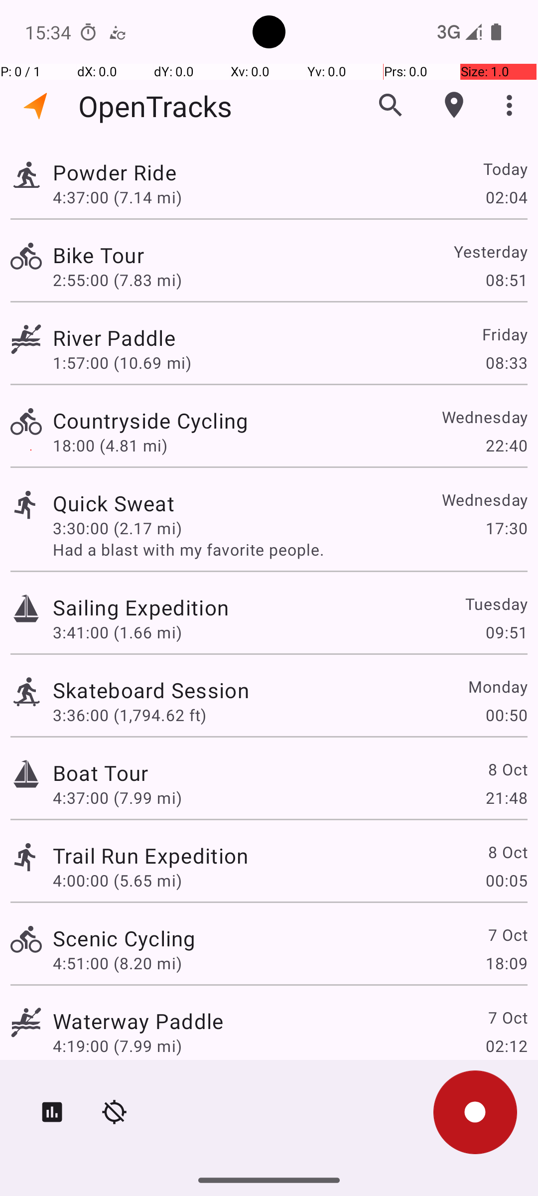 This screenshot has height=1196, width=538. I want to click on Waterway Paddle, so click(138, 1021).